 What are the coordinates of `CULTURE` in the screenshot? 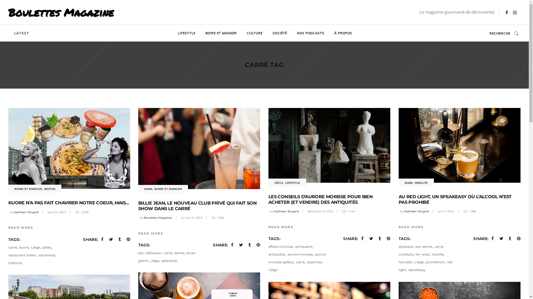 It's located at (255, 33).